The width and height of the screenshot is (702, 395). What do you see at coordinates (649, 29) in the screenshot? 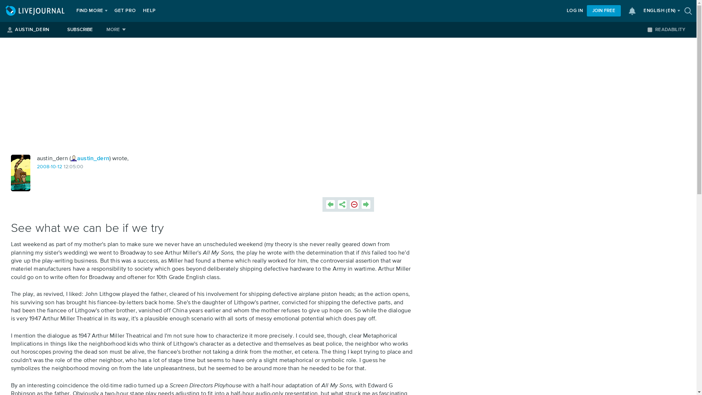
I see `on` at bounding box center [649, 29].